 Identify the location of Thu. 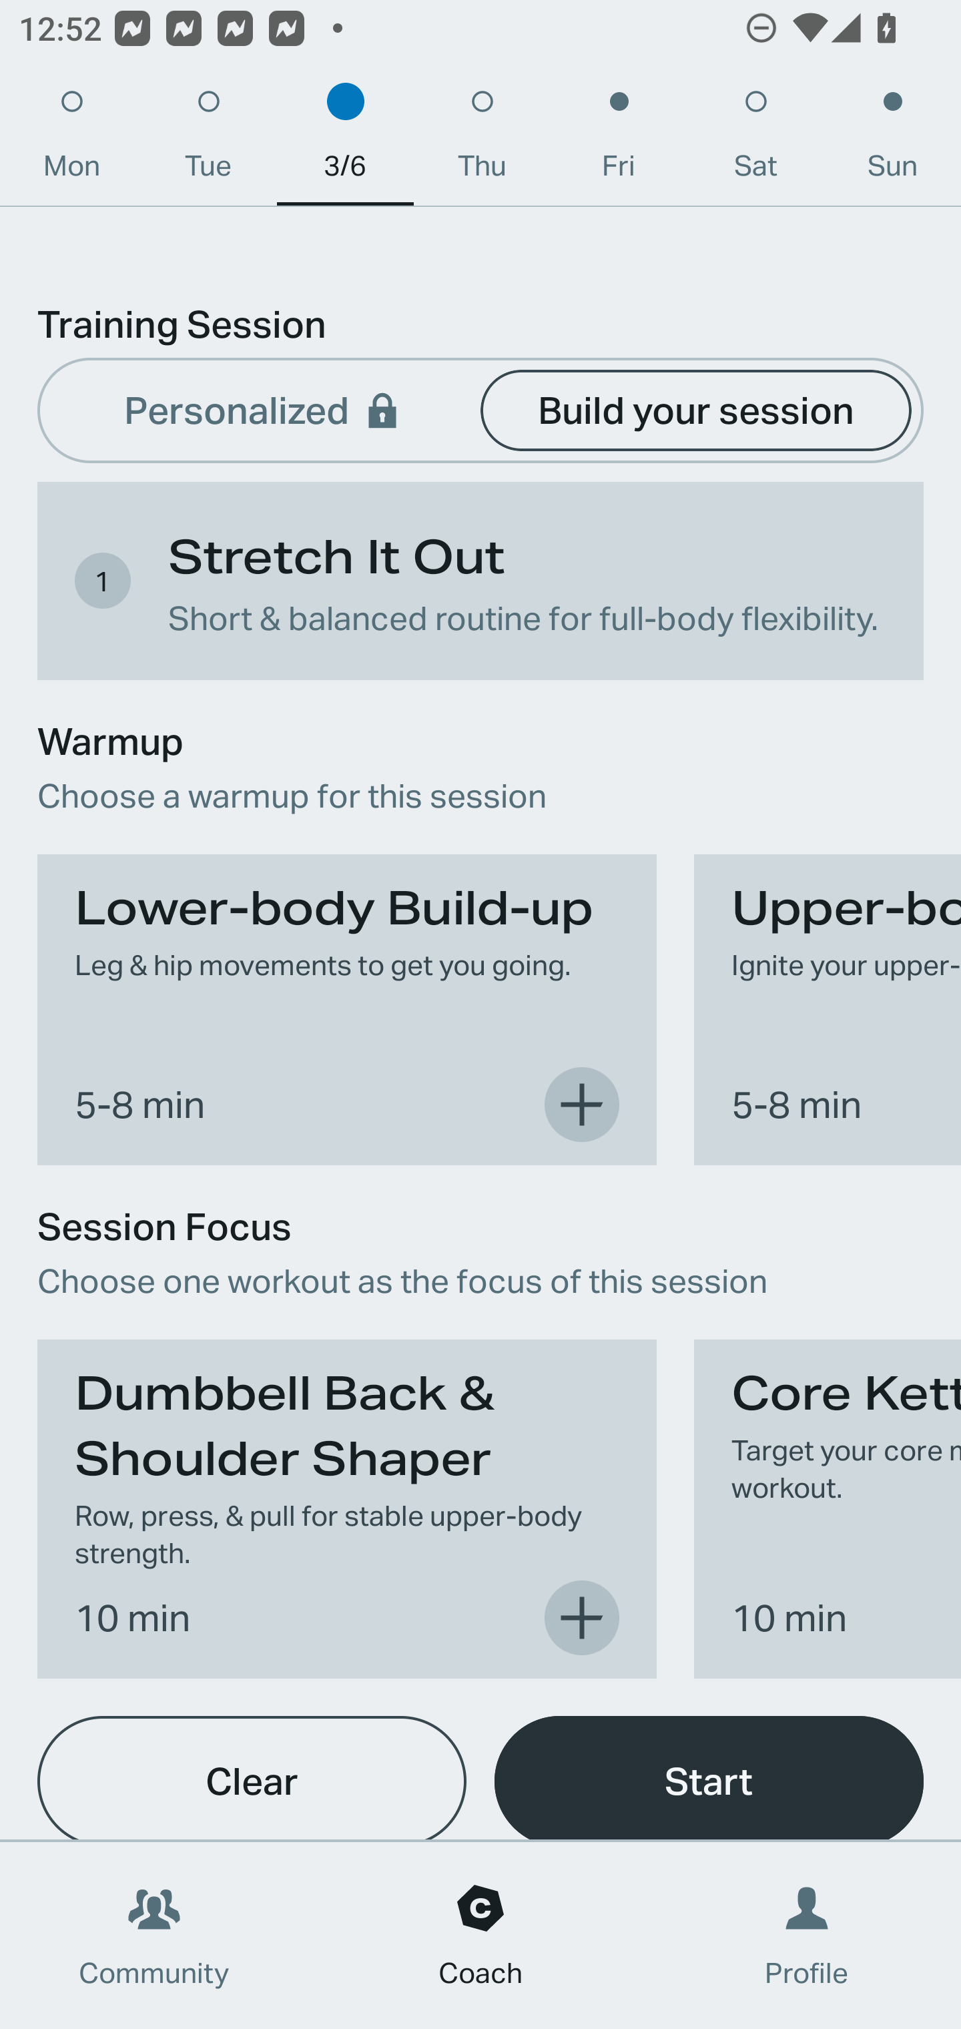
(482, 140).